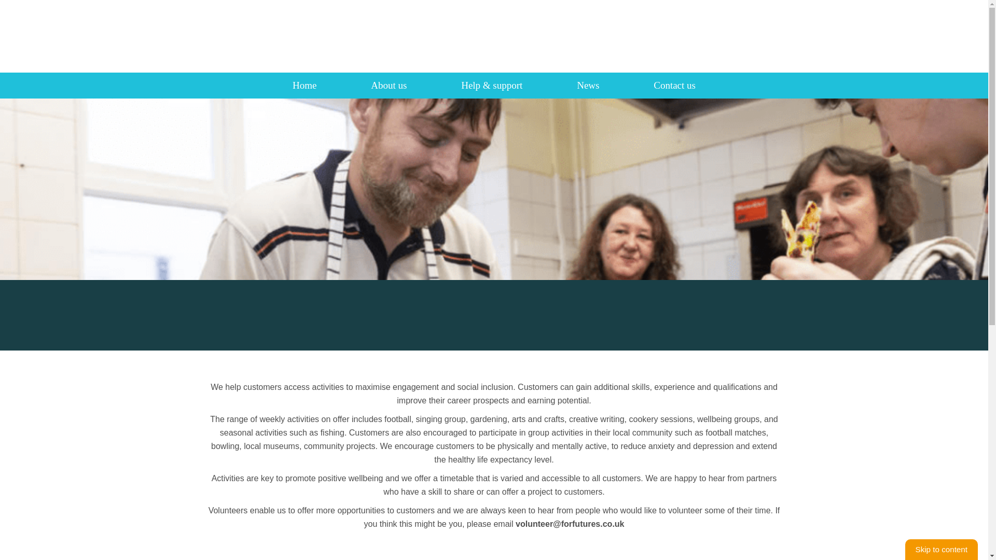  I want to click on Contact us, so click(674, 85).